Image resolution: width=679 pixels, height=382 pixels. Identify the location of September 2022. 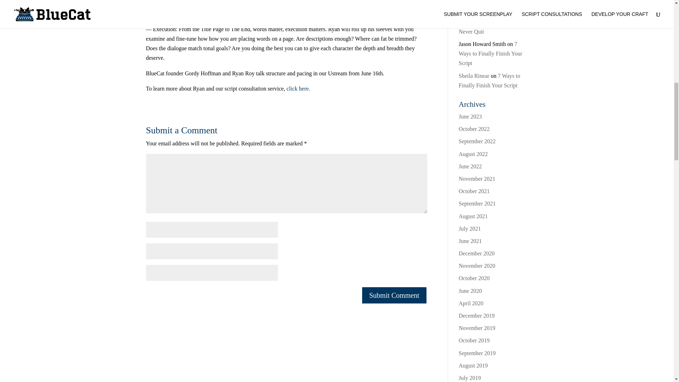
(477, 141).